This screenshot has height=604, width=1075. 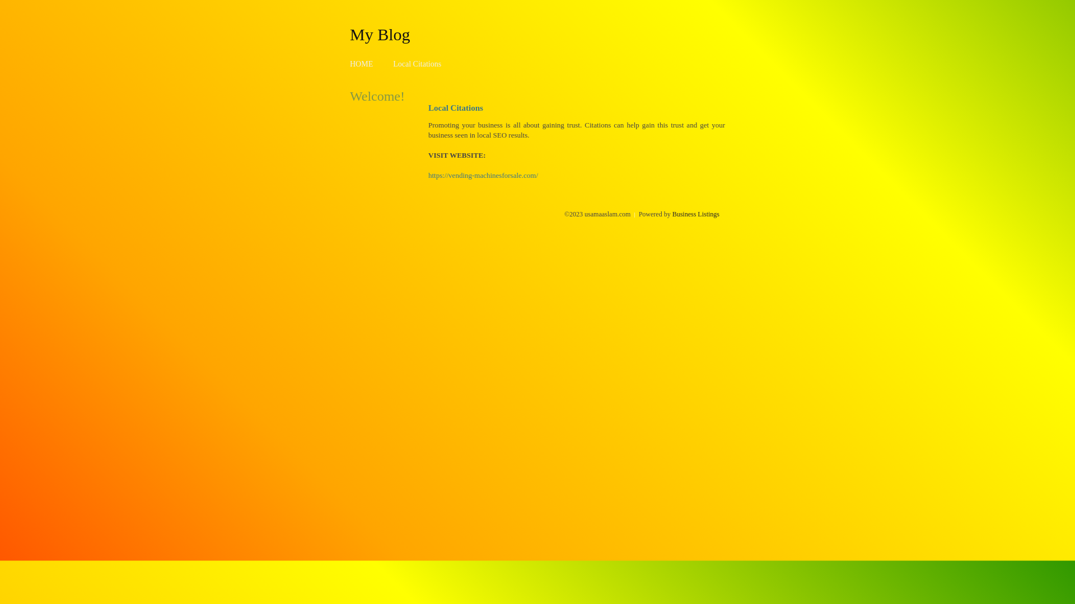 What do you see at coordinates (483, 176) in the screenshot?
I see `https://vending-machinesforsale.com/` at bounding box center [483, 176].